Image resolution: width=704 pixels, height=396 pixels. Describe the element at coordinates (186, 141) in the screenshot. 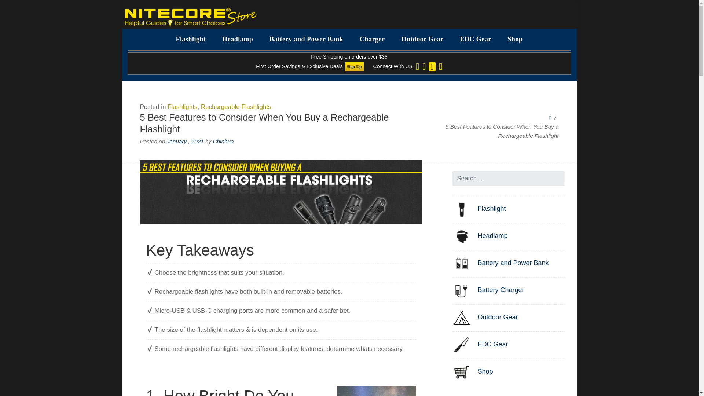

I see `January , 2021` at that location.